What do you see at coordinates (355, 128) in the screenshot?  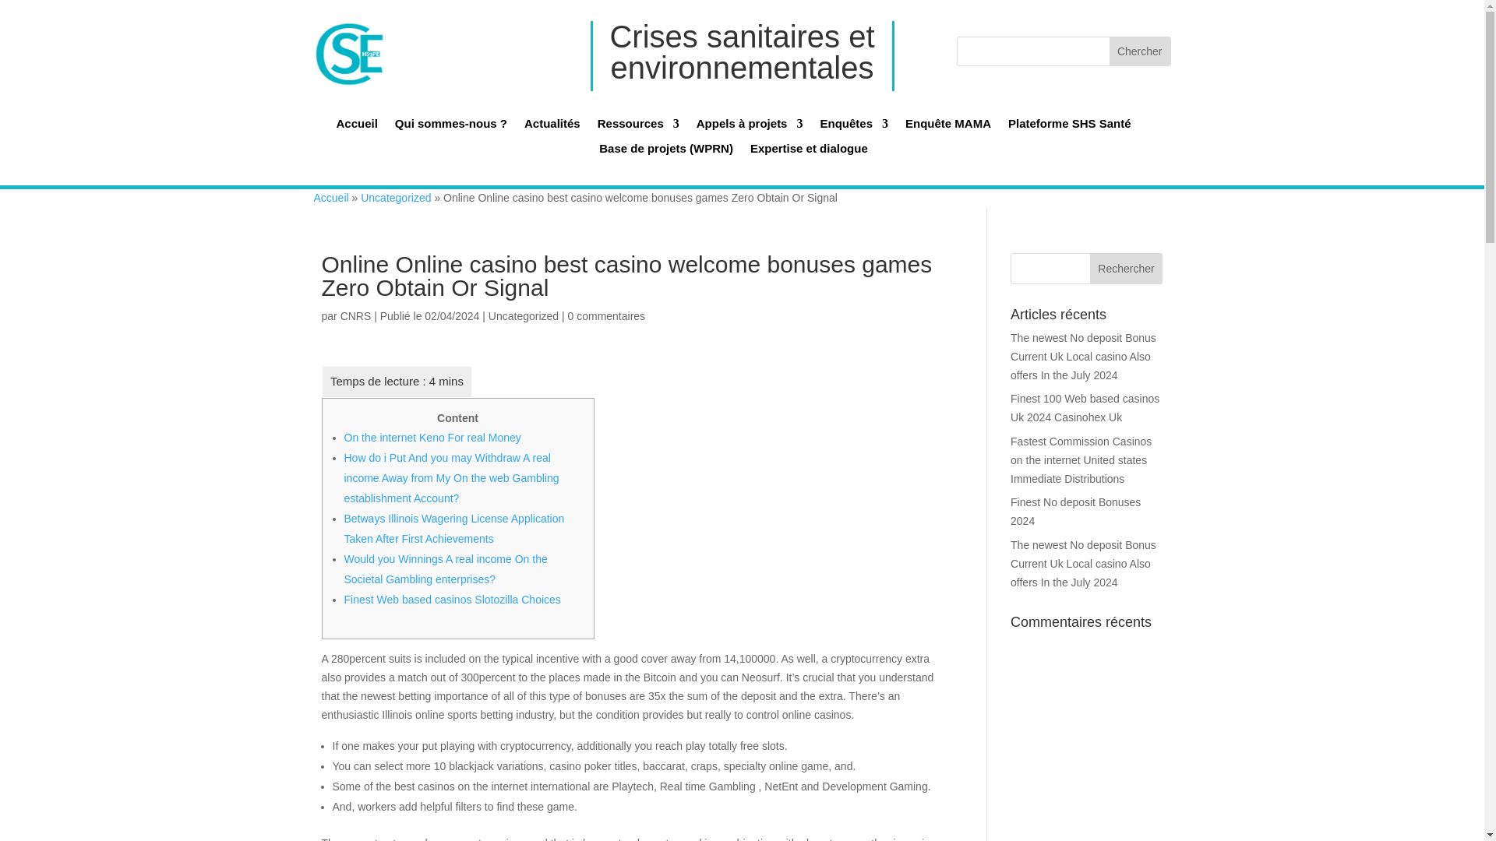 I see `Accueil` at bounding box center [355, 128].